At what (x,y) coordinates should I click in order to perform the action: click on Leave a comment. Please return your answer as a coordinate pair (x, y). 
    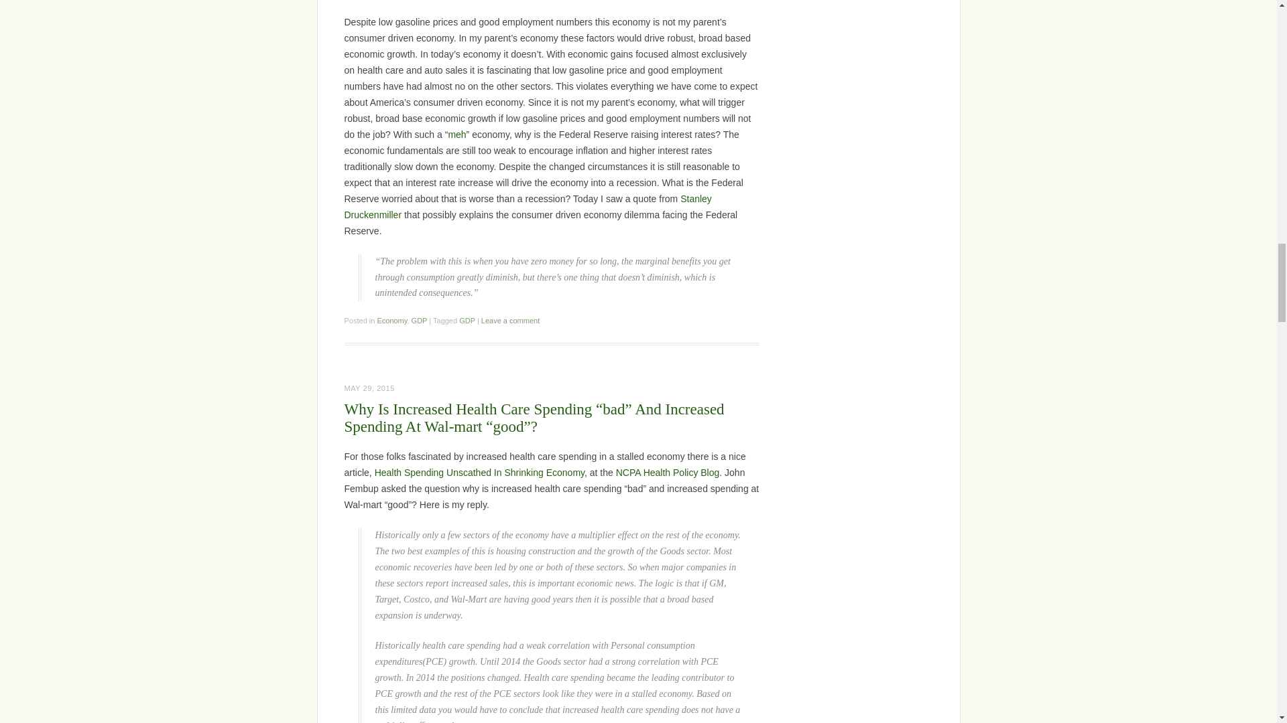
    Looking at the image, I should click on (510, 320).